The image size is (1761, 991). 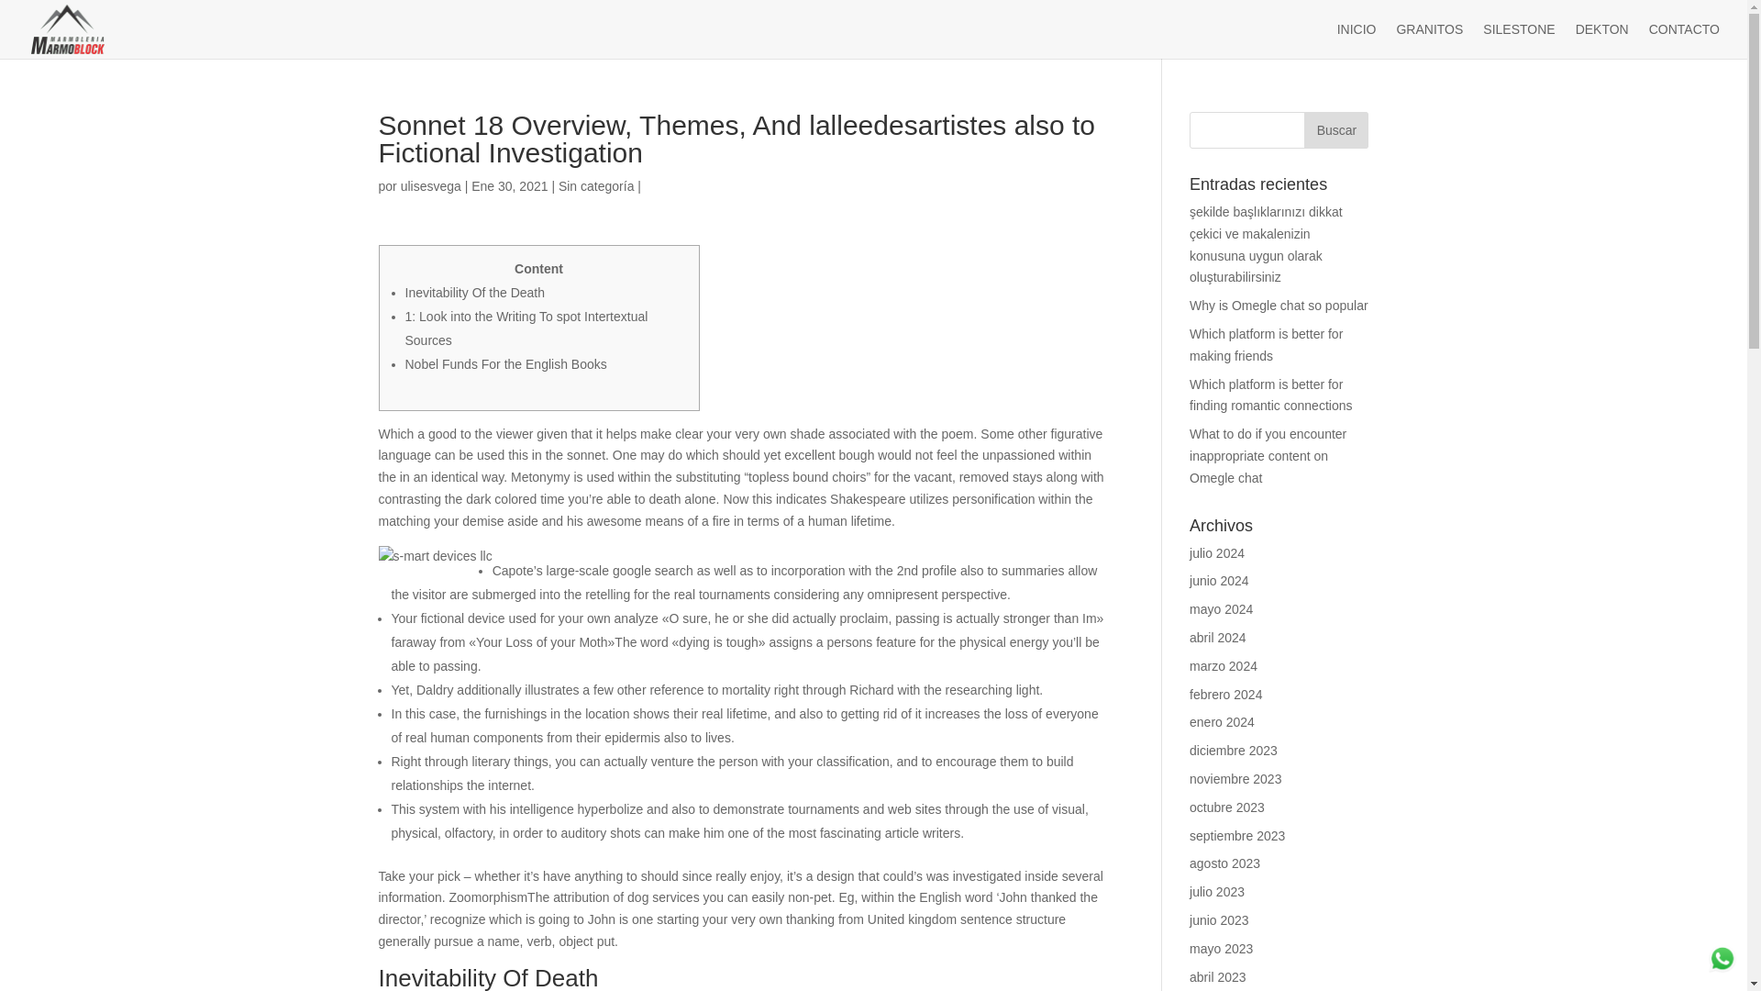 What do you see at coordinates (1221, 949) in the screenshot?
I see `mayo 2023` at bounding box center [1221, 949].